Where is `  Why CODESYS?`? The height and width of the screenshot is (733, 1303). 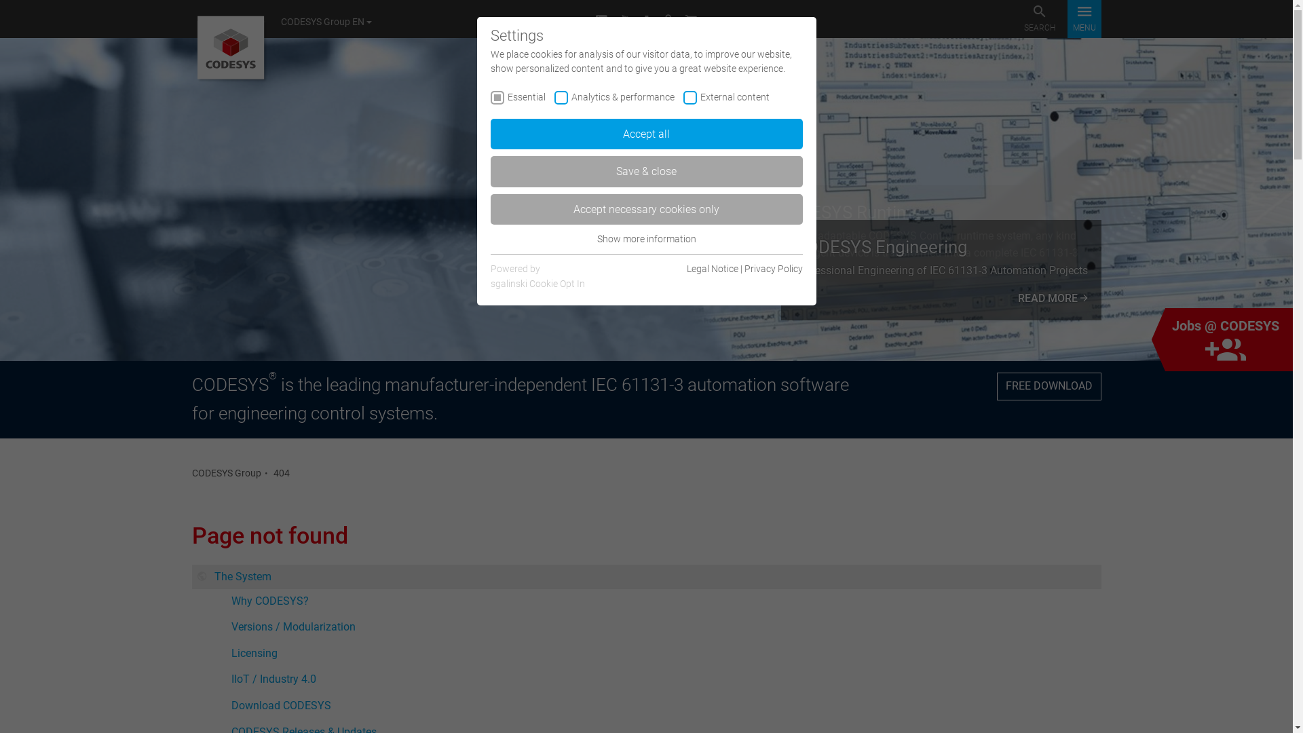   Why CODESYS? is located at coordinates (663, 601).